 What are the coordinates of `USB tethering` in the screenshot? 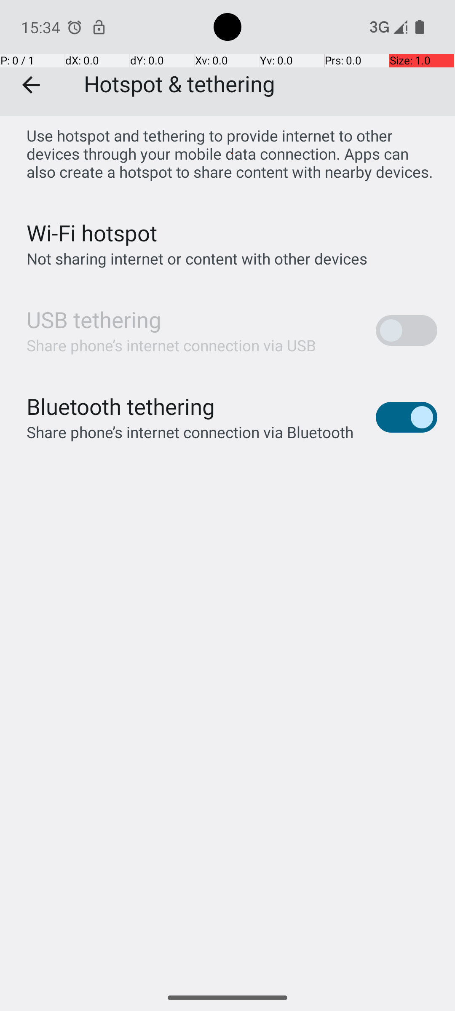 It's located at (94, 319).